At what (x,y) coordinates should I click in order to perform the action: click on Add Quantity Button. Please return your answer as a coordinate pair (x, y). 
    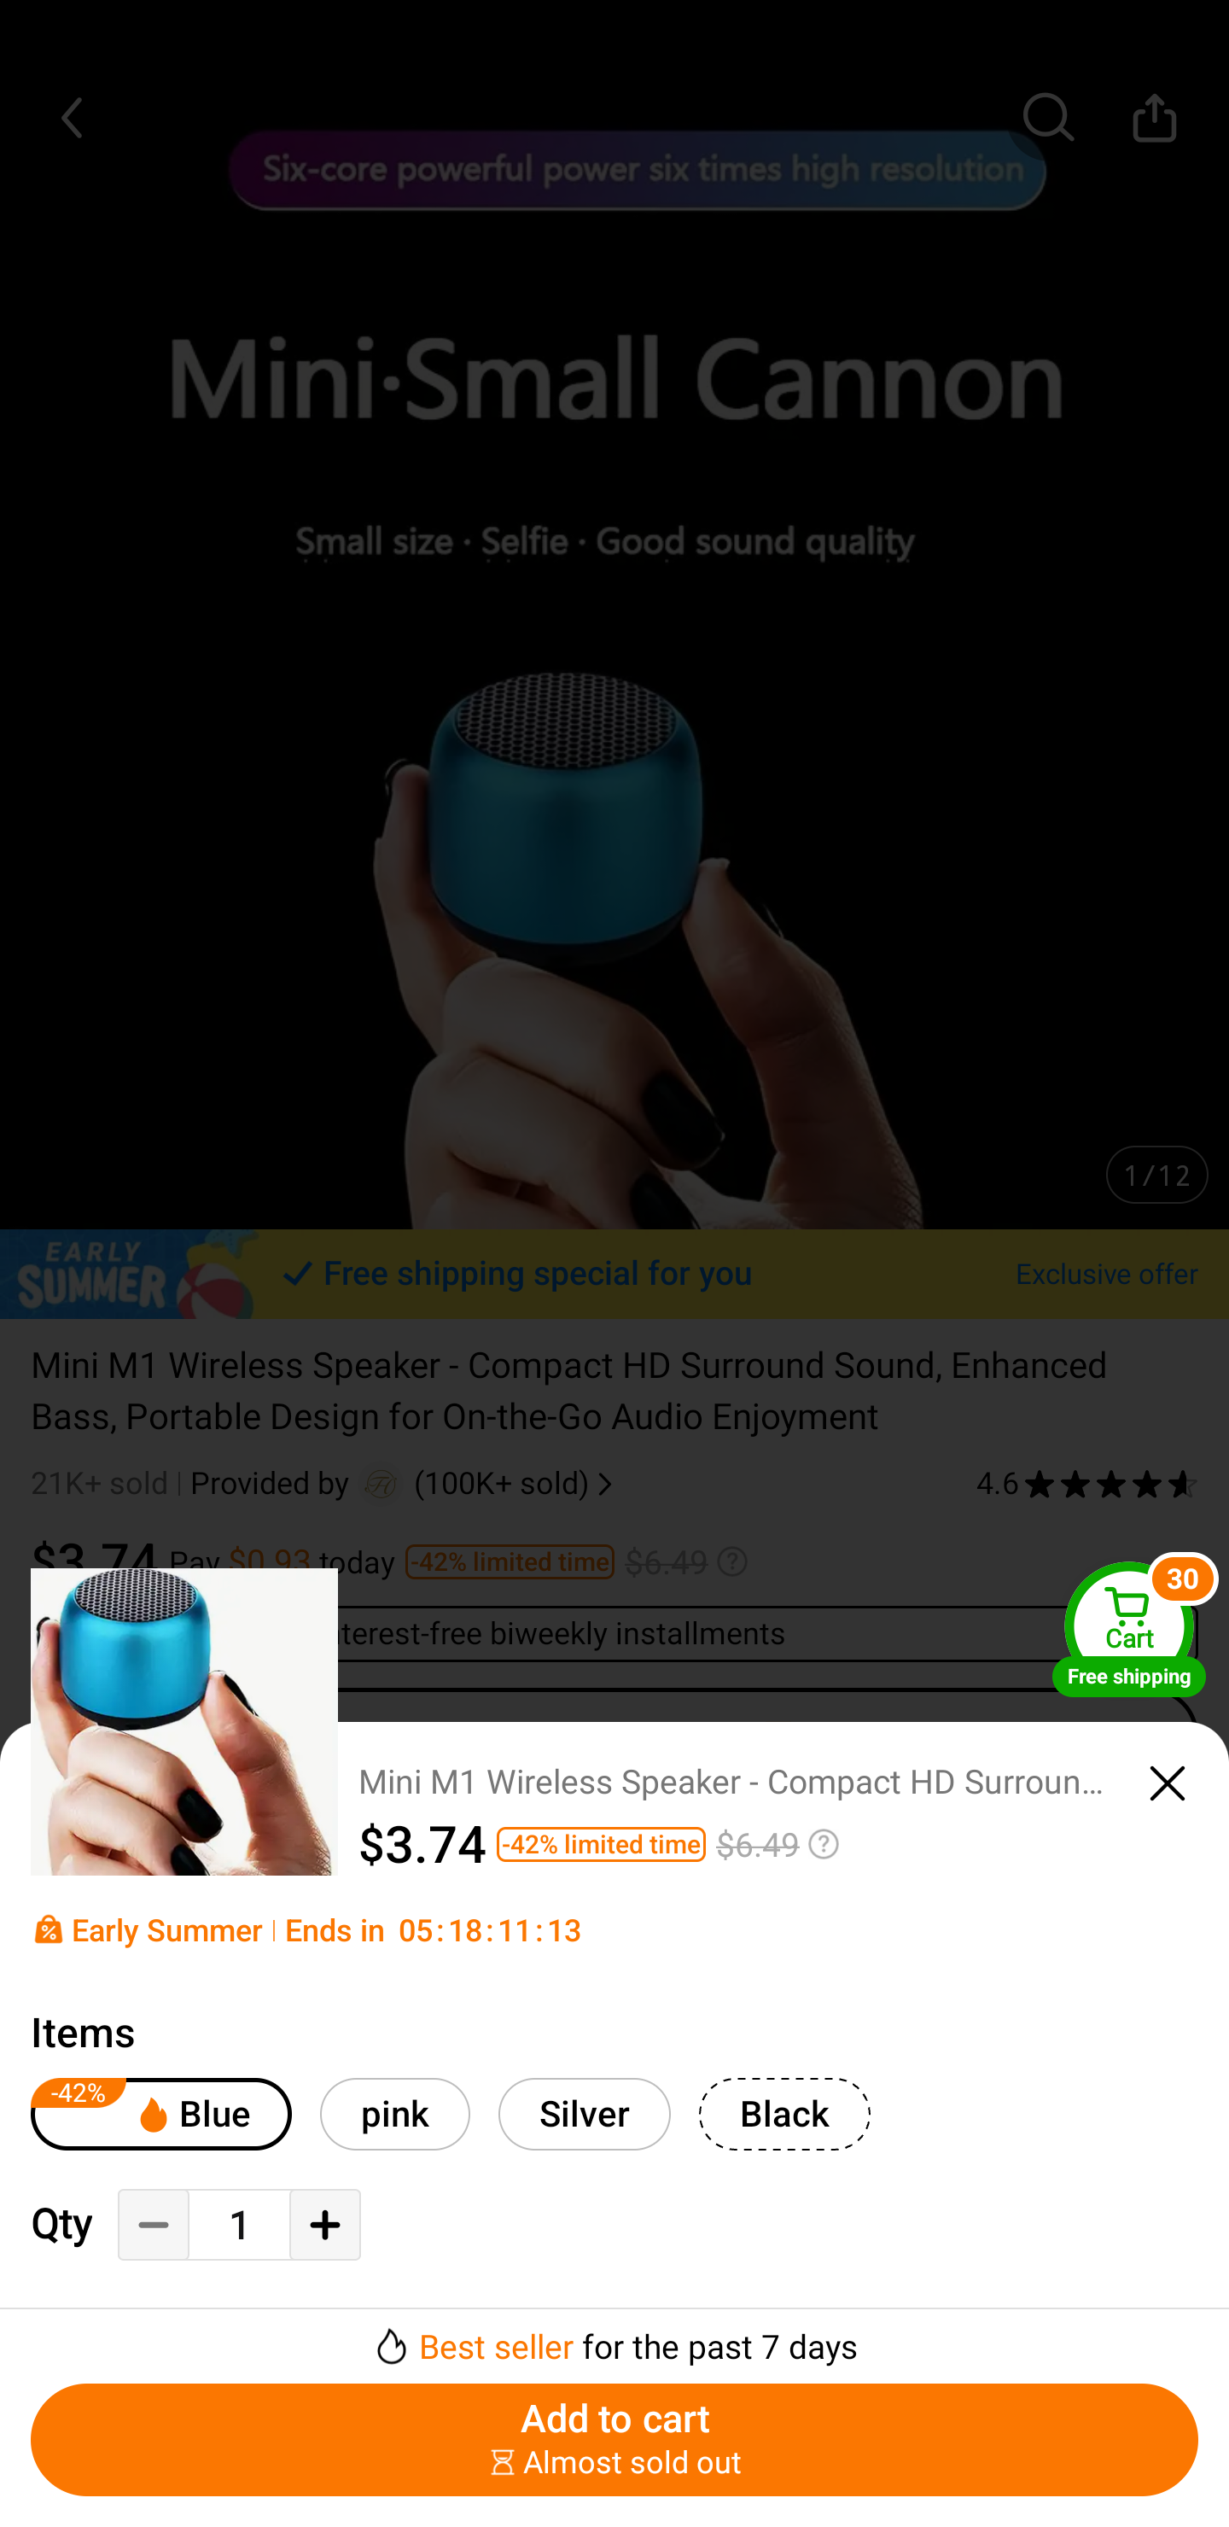
    Looking at the image, I should click on (324, 2225).